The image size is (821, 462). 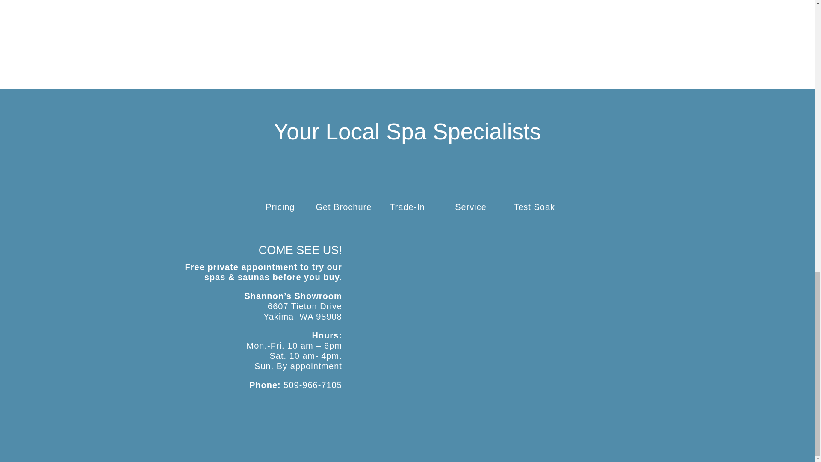 What do you see at coordinates (534, 192) in the screenshot?
I see `icon-Test-Soak` at bounding box center [534, 192].